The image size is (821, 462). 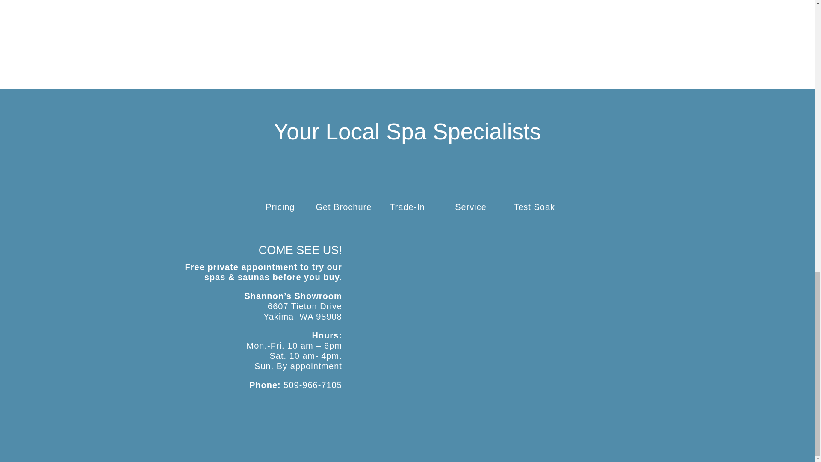 What do you see at coordinates (534, 192) in the screenshot?
I see `icon-Test-Soak` at bounding box center [534, 192].